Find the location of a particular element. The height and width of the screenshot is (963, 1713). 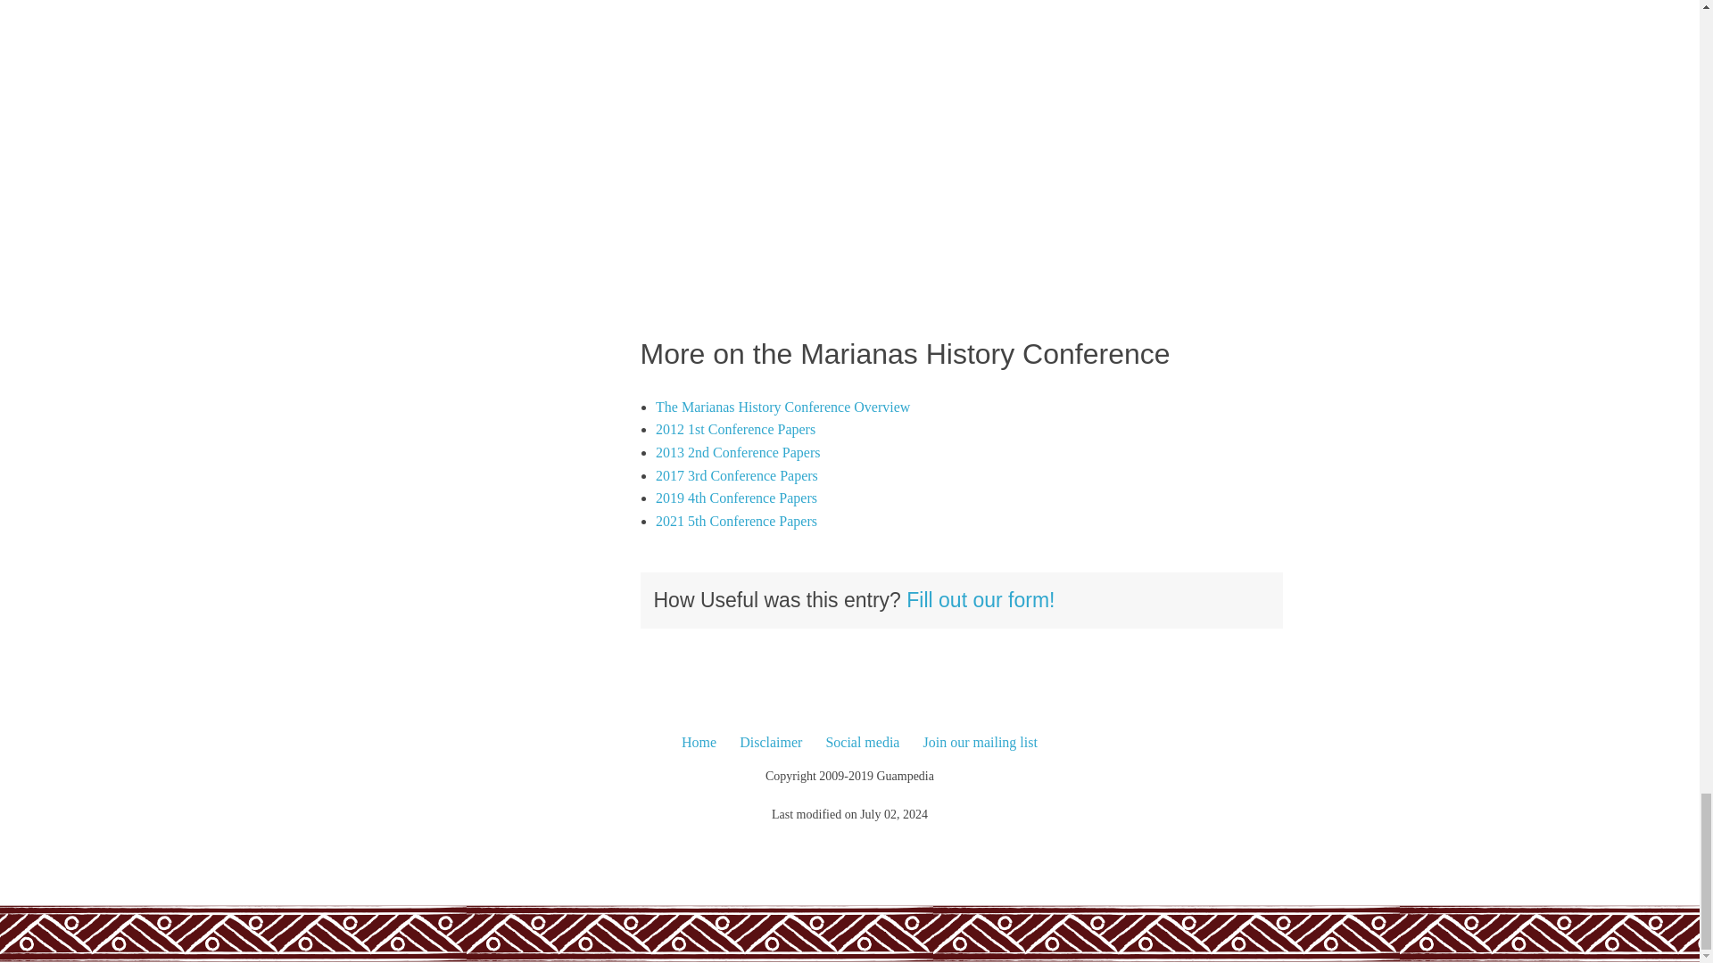

Disclaimer is located at coordinates (771, 742).